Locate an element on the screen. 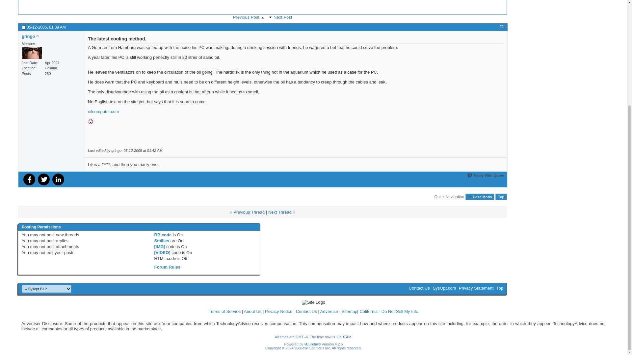 This screenshot has height=355, width=632. gringo is offline is located at coordinates (28, 36).